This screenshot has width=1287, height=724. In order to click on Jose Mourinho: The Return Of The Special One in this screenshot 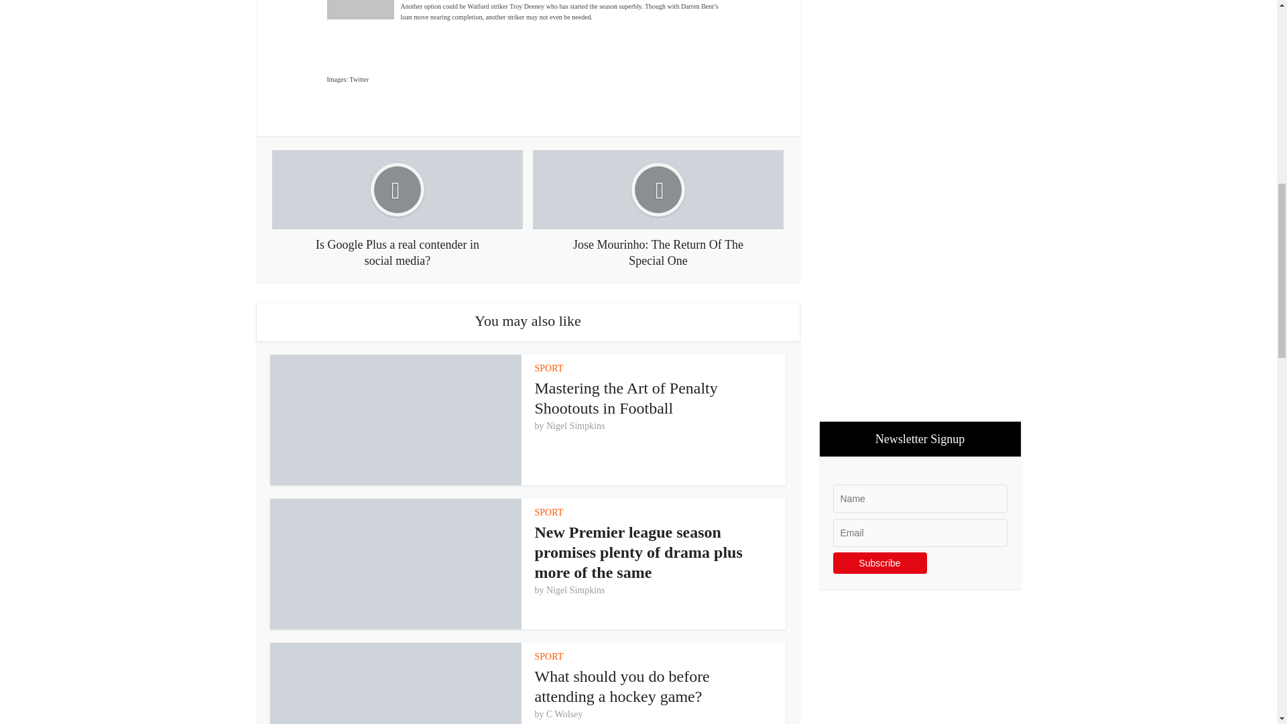, I will do `click(658, 208)`.